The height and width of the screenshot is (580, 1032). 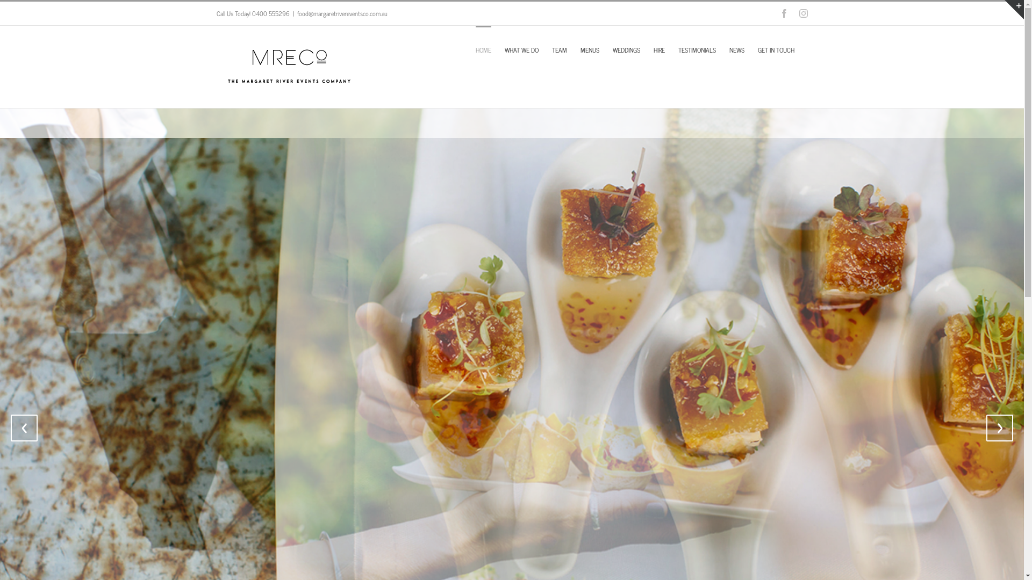 What do you see at coordinates (784, 13) in the screenshot?
I see `Facebook` at bounding box center [784, 13].